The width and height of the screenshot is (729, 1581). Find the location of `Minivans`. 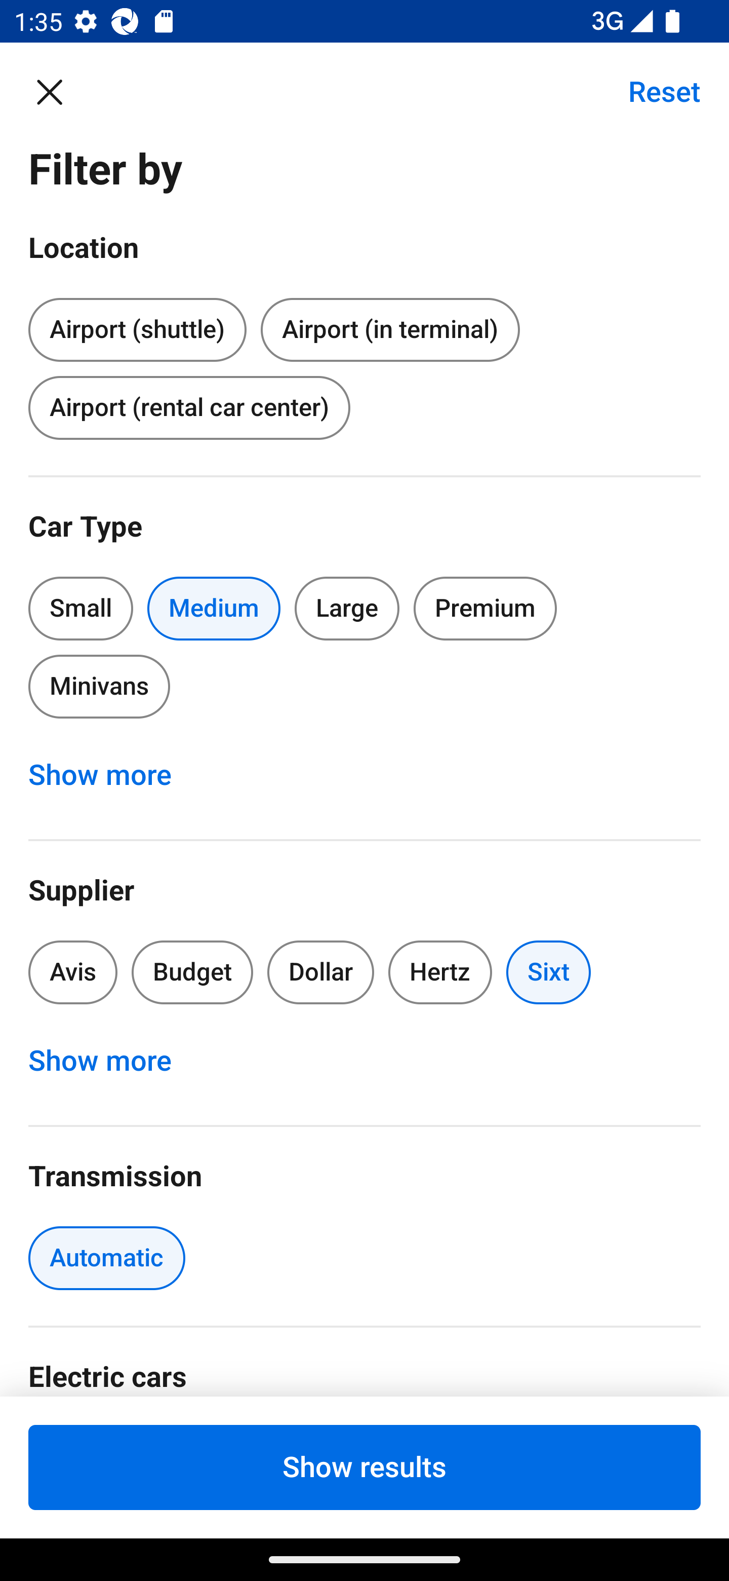

Minivans is located at coordinates (99, 686).